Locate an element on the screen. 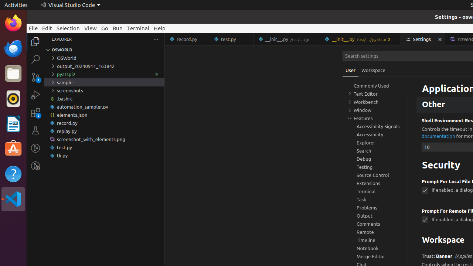  Search, group is located at coordinates (375, 151).